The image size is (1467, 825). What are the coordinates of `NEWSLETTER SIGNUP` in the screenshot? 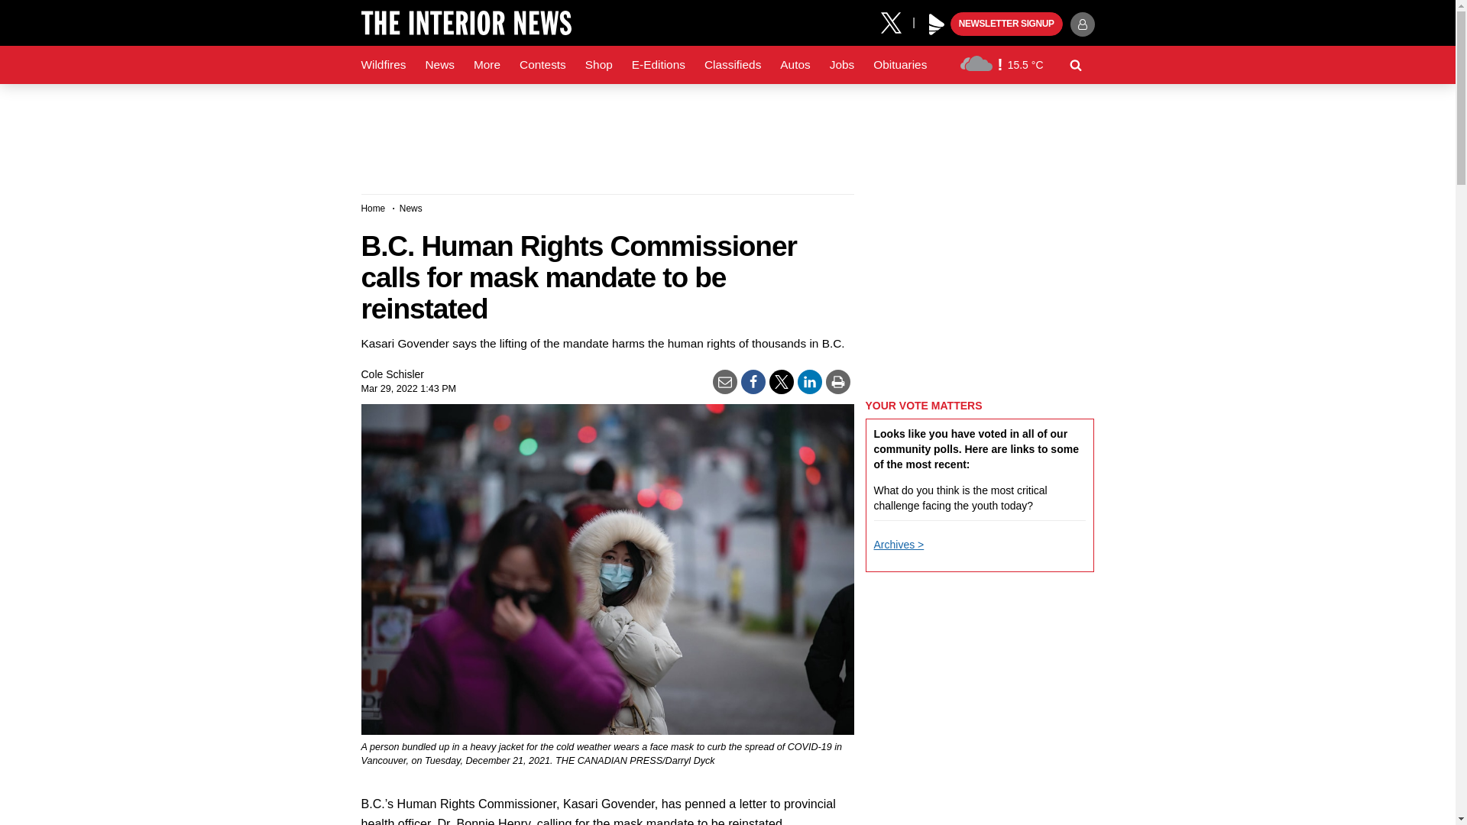 It's located at (1006, 24).